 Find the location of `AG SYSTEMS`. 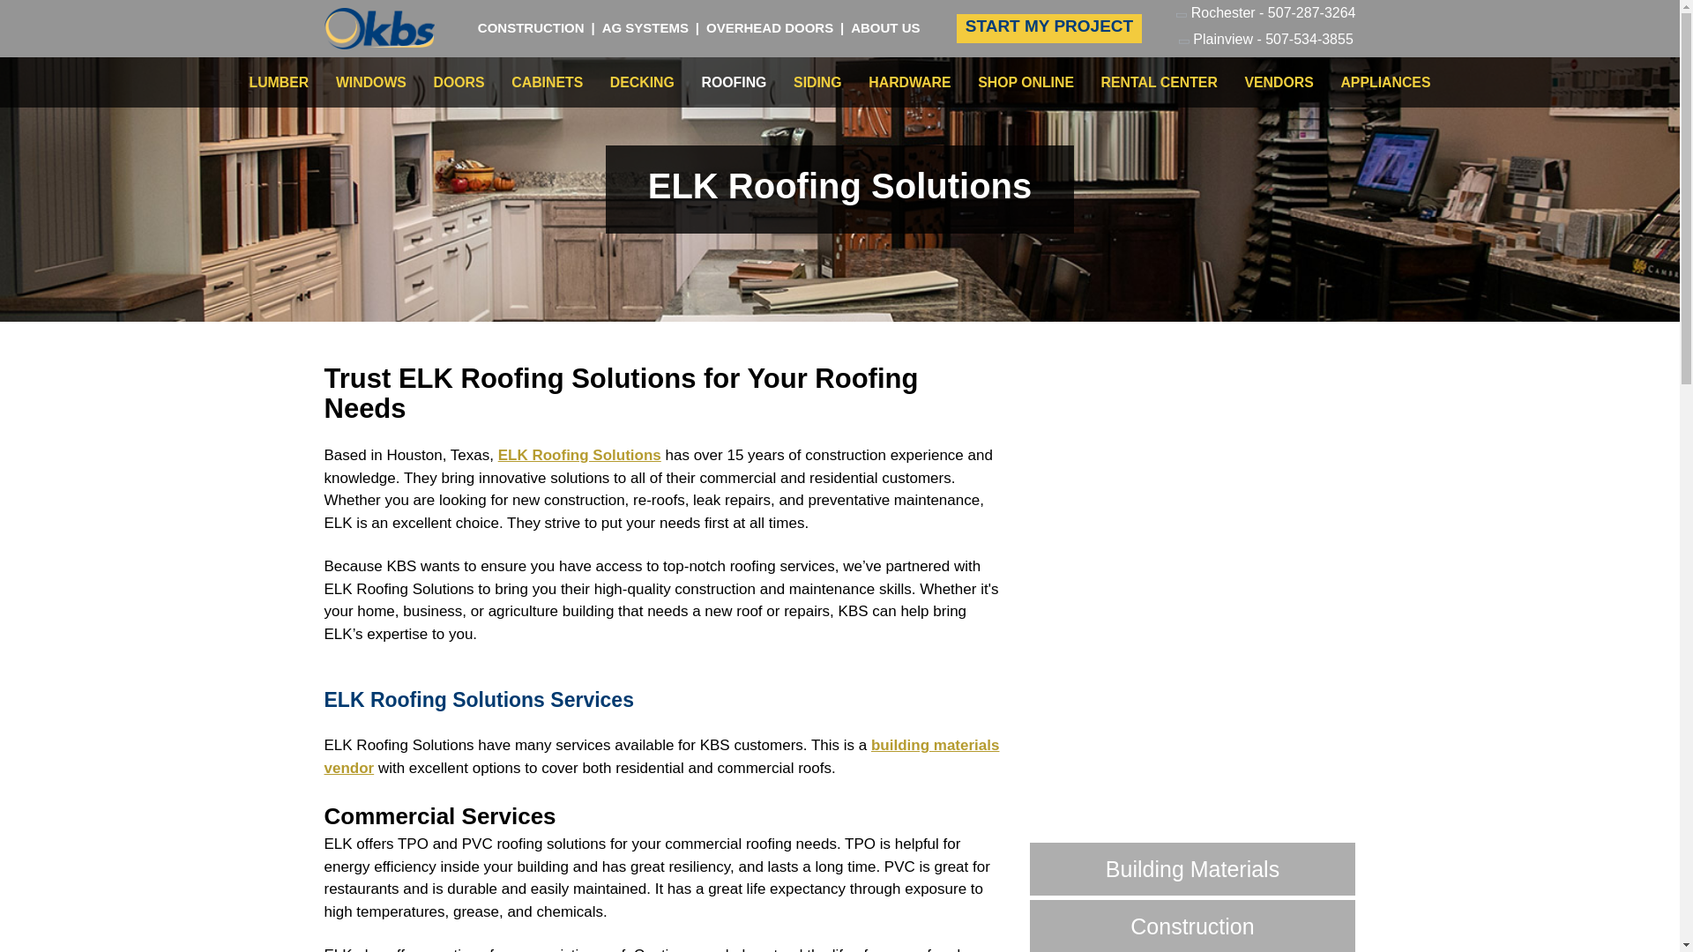

AG SYSTEMS is located at coordinates (645, 26).